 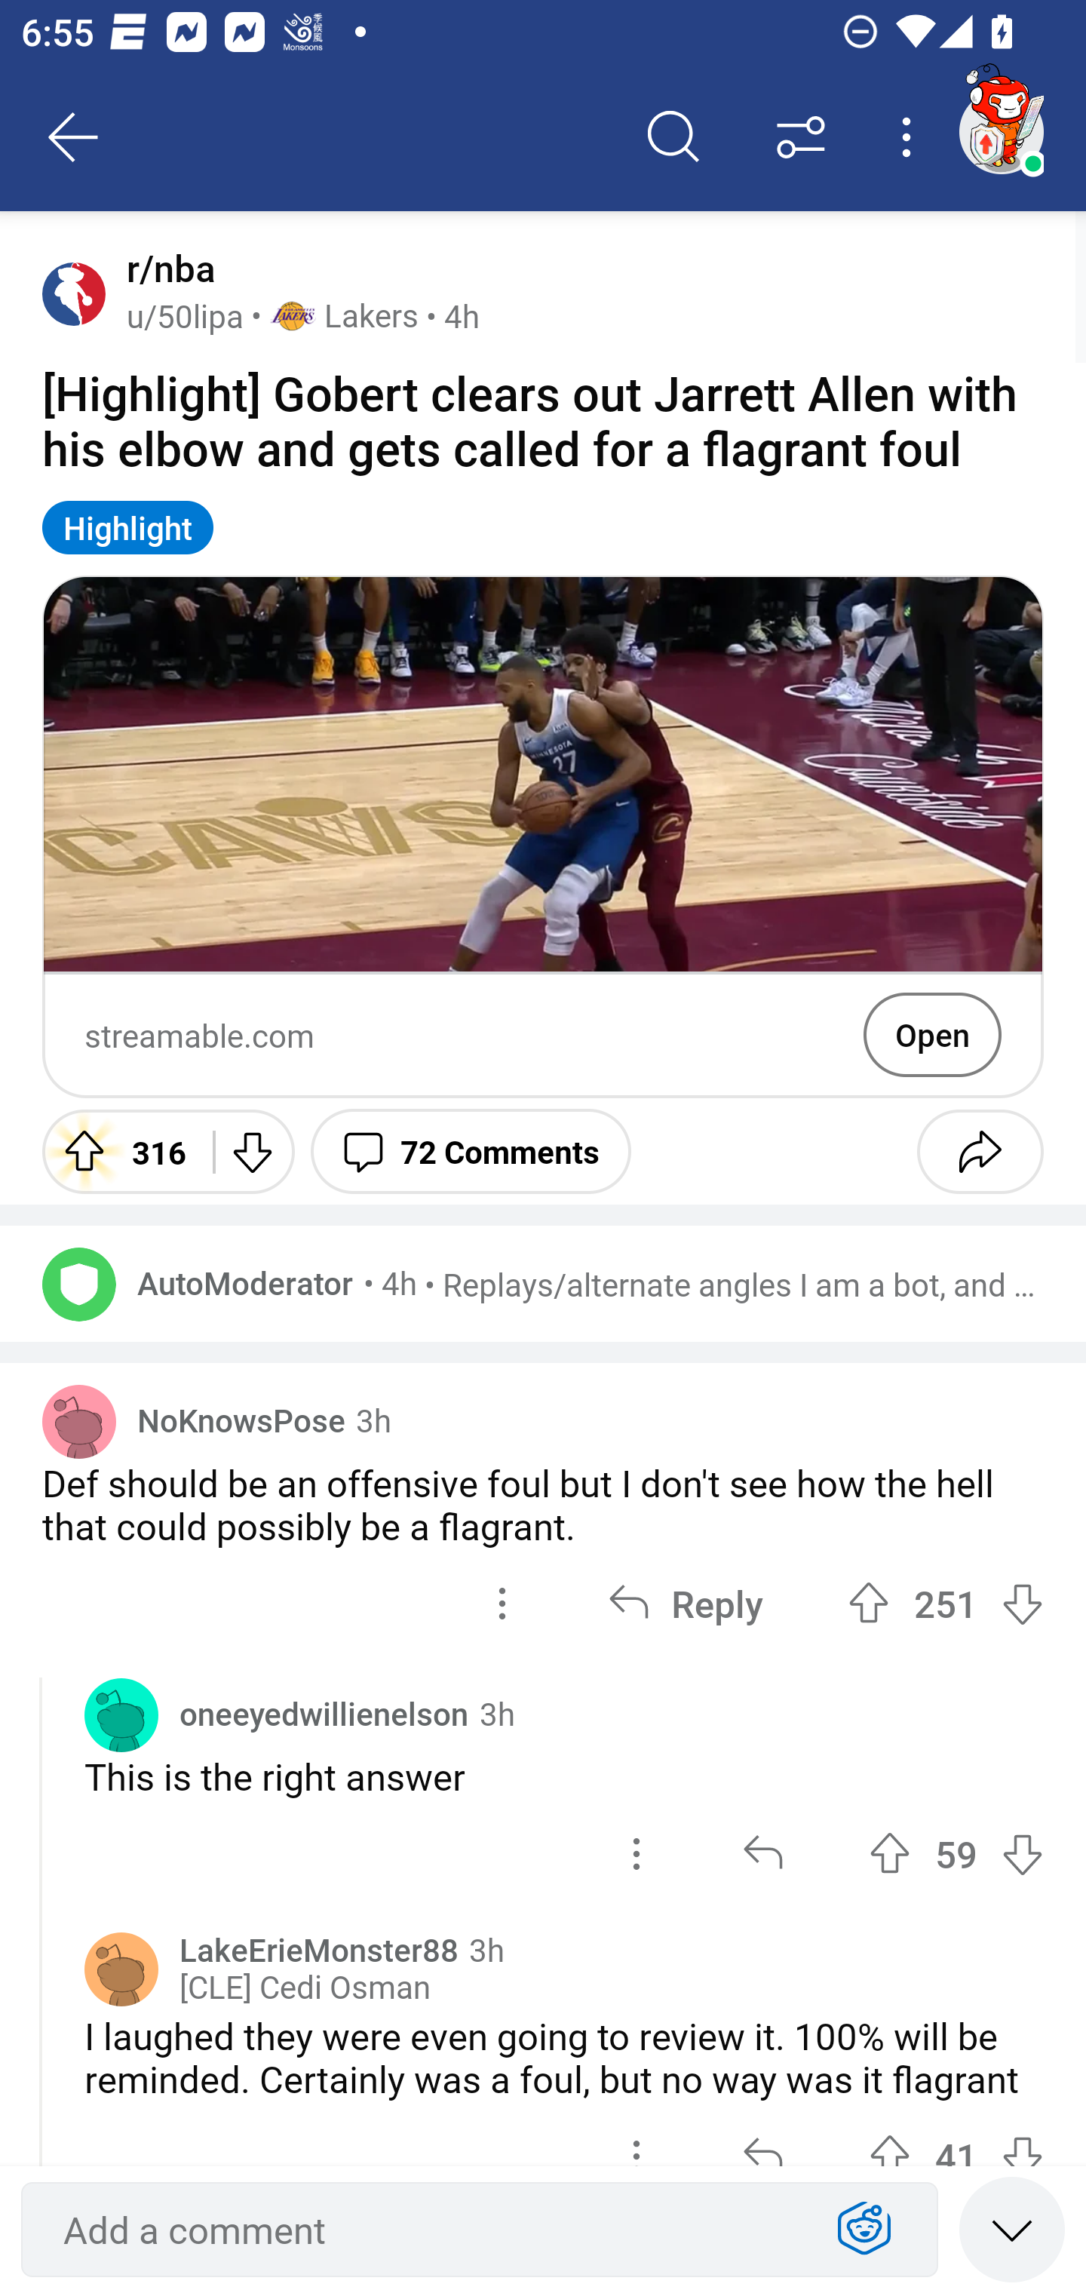 I want to click on Upvote 59 59 votes Downvote, so click(x=956, y=1855).